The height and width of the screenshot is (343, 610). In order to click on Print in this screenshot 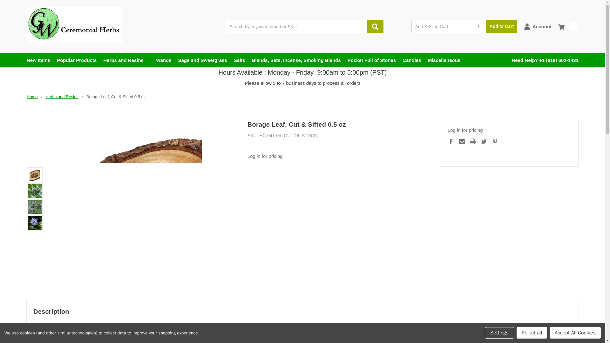, I will do `click(473, 141)`.